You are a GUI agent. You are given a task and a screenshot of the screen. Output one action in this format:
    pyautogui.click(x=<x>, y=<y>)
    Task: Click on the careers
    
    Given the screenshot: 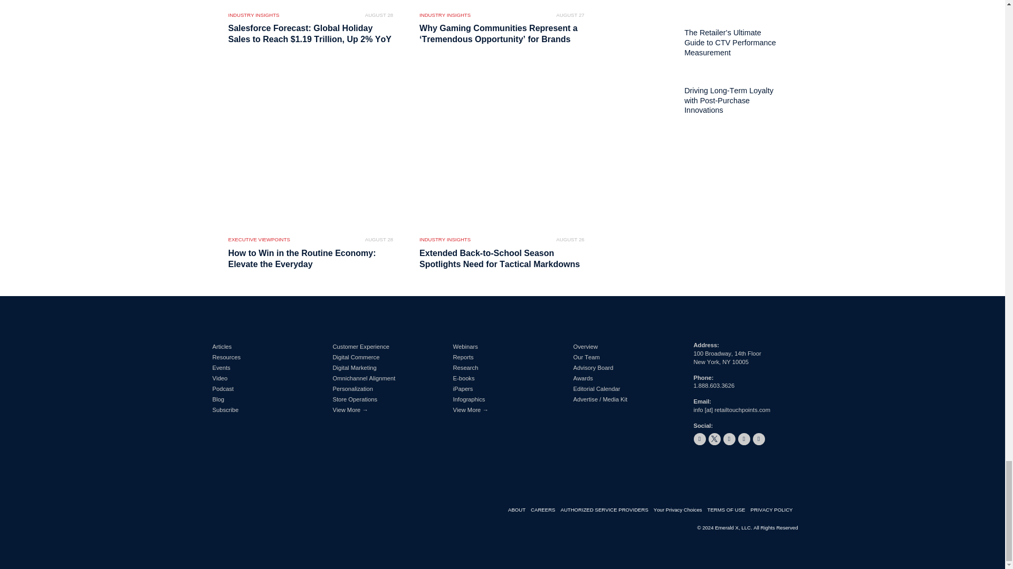 What is the action you would take?
    pyautogui.click(x=546, y=510)
    